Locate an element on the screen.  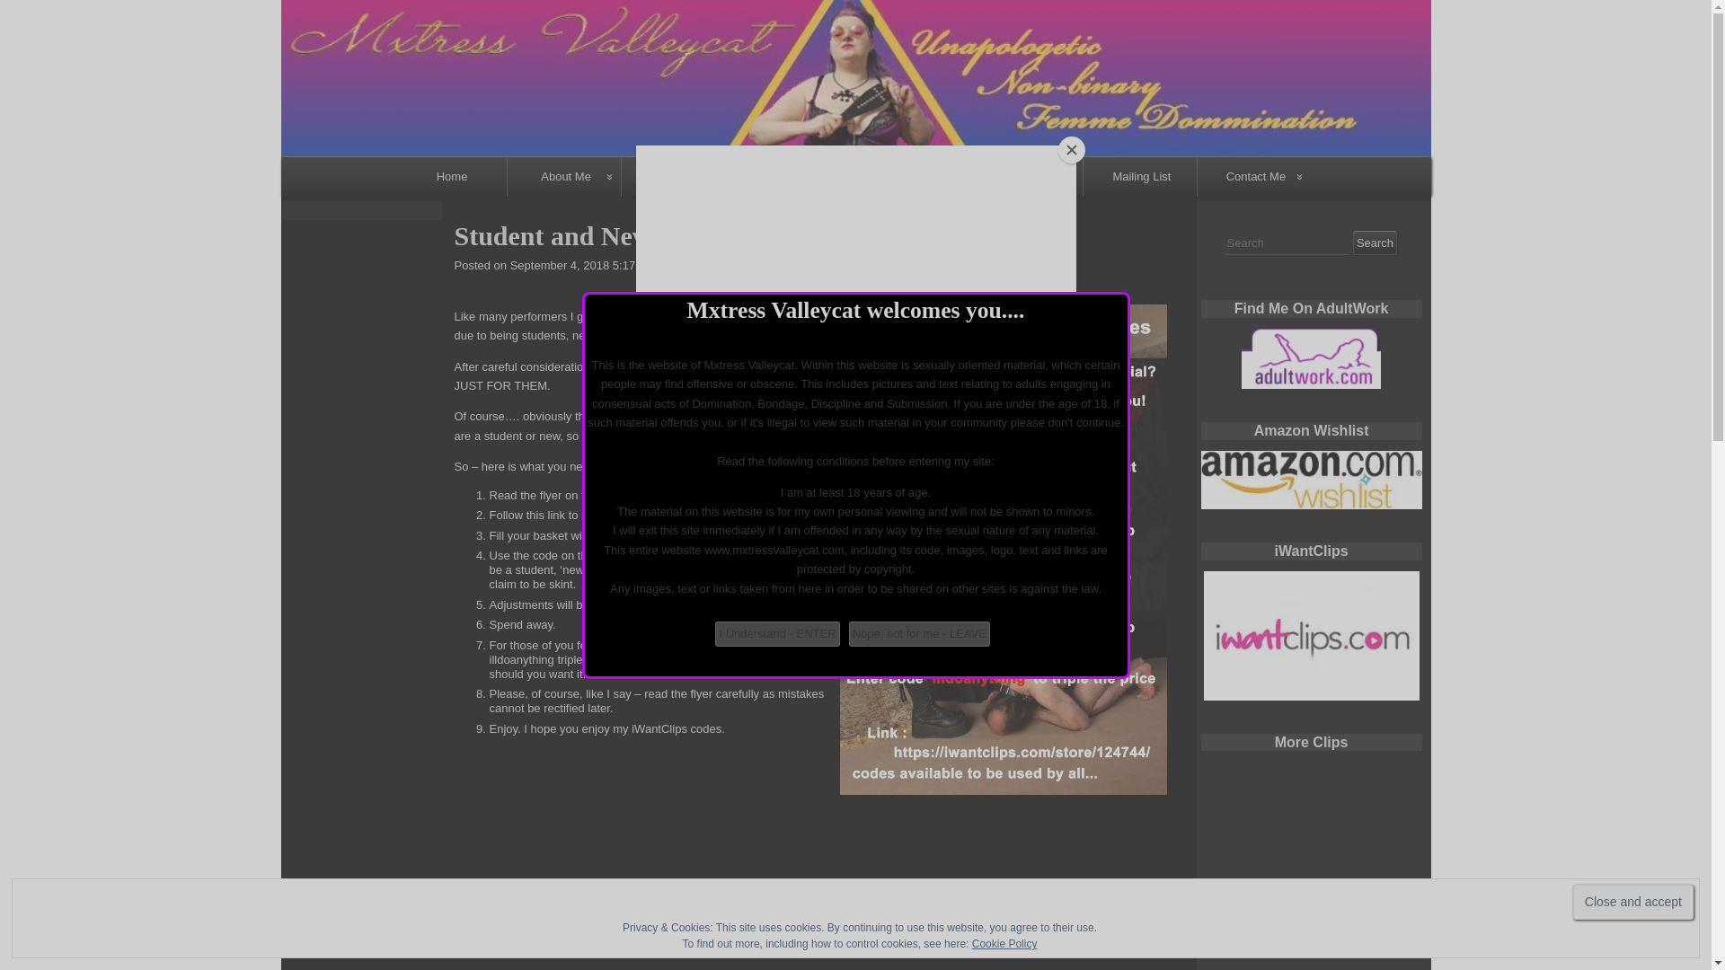
aw is located at coordinates (1312, 359).